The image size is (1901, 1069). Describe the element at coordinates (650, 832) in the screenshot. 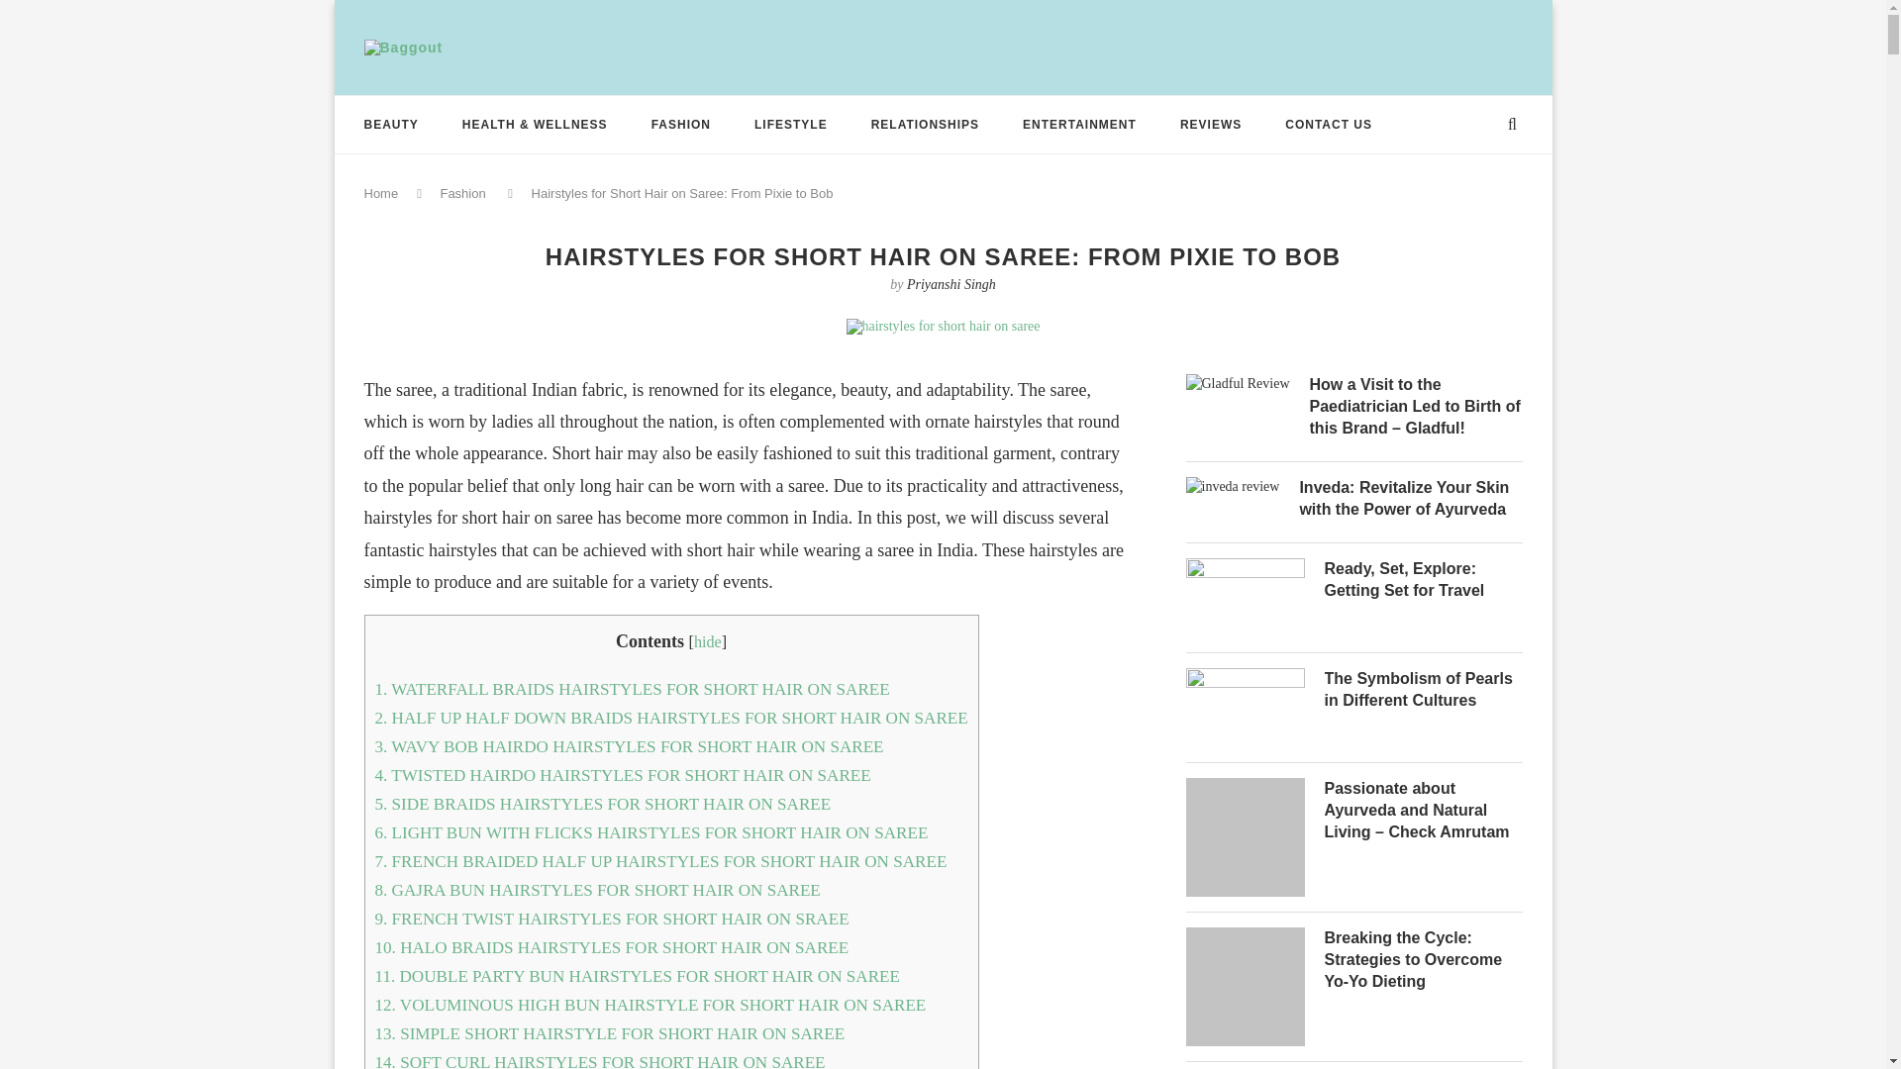

I see `6. LIGHT BUN WITH FLICKS HAIRSTYLES FOR SHORT HAIR ON SAREE` at that location.